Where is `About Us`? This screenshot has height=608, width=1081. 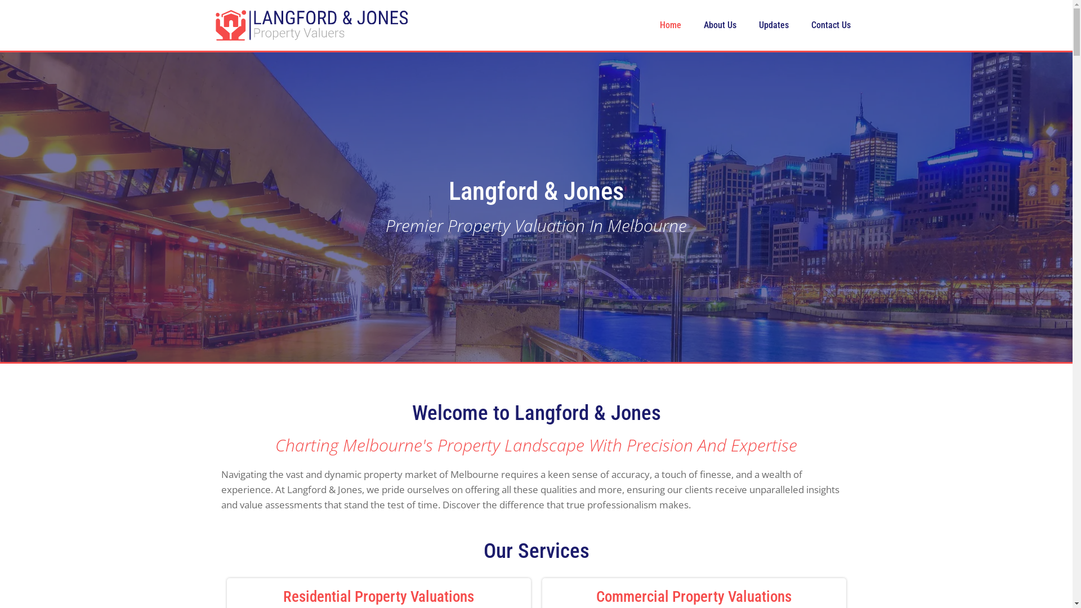
About Us is located at coordinates (720, 25).